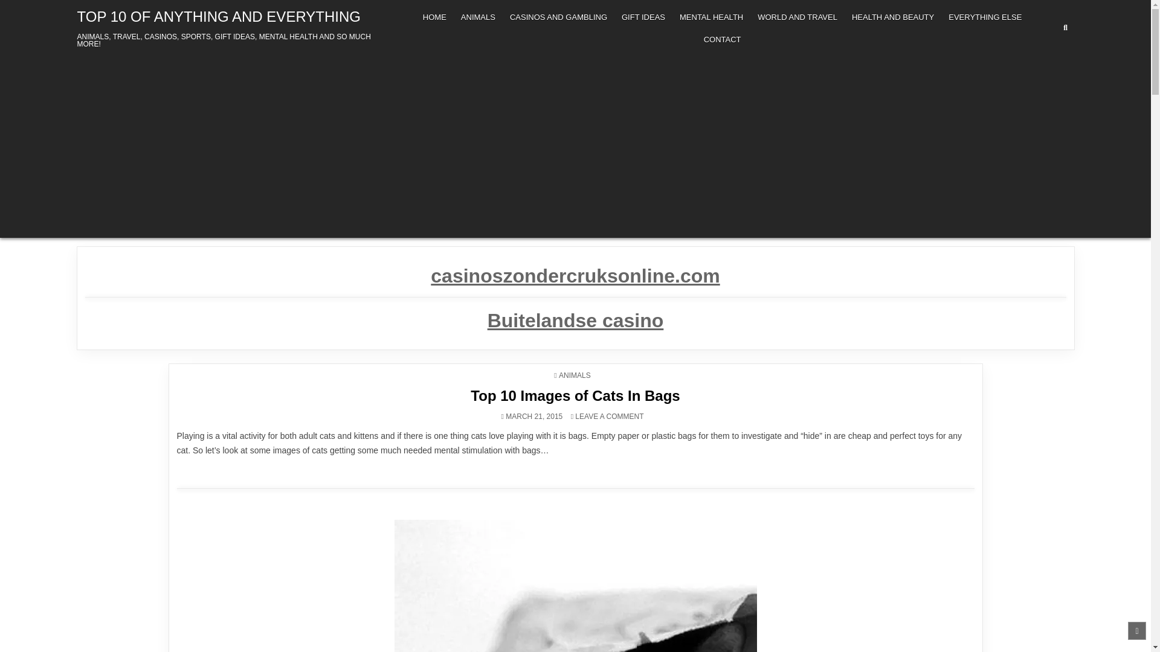 This screenshot has width=1160, height=652. I want to click on CONTACT, so click(723, 40).